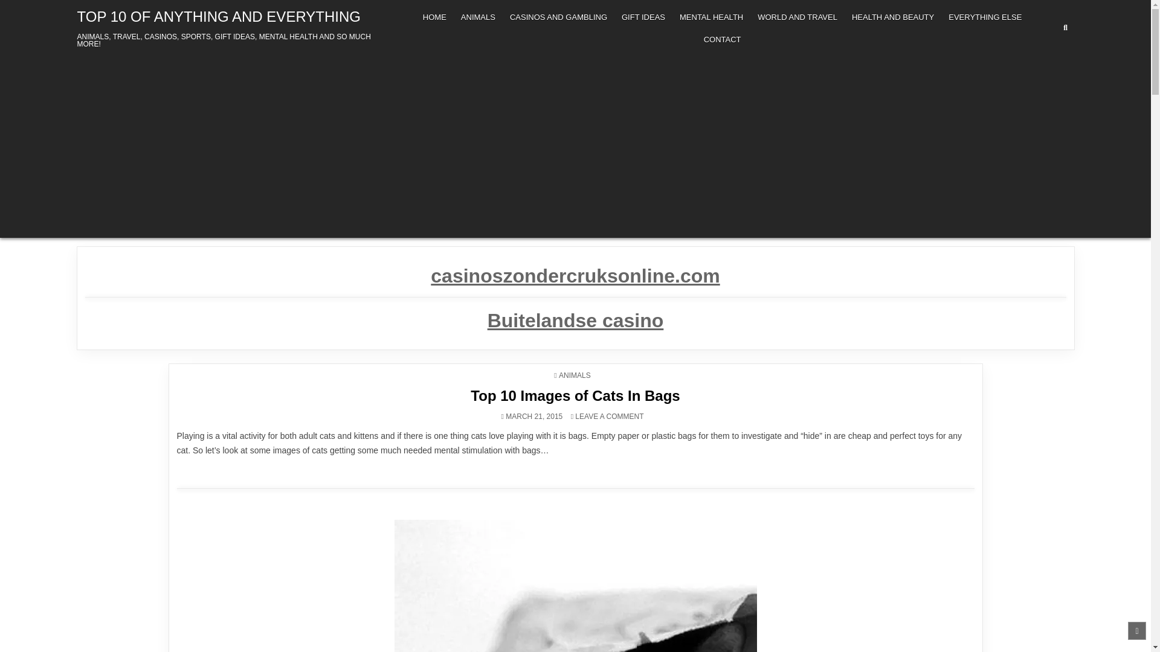 This screenshot has width=1160, height=652. I want to click on CONTACT, so click(723, 40).